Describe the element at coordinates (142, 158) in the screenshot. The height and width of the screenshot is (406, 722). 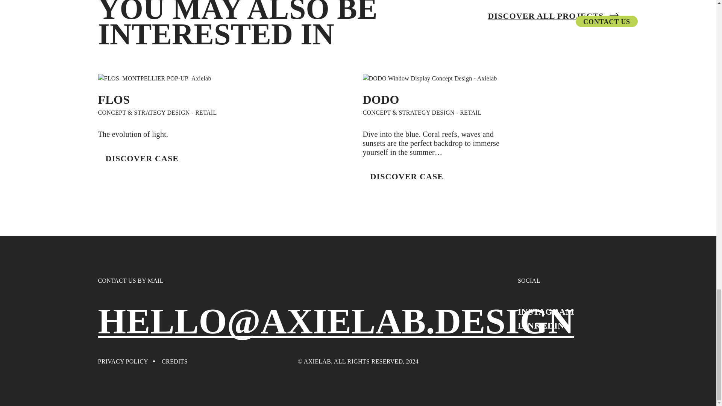
I see `DISCOVER CASE` at that location.